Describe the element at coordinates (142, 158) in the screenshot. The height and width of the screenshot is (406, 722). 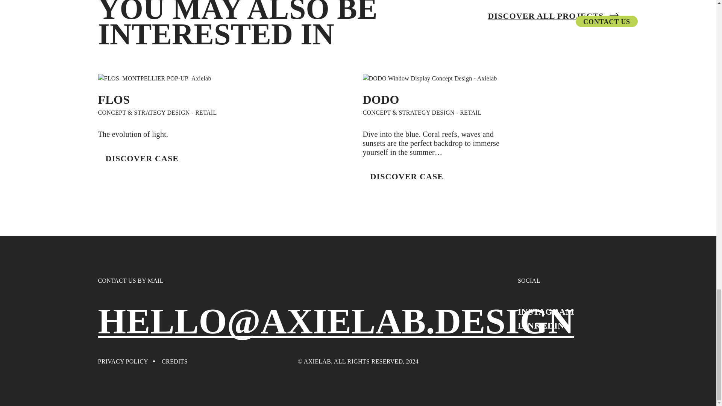
I see `DISCOVER CASE` at that location.